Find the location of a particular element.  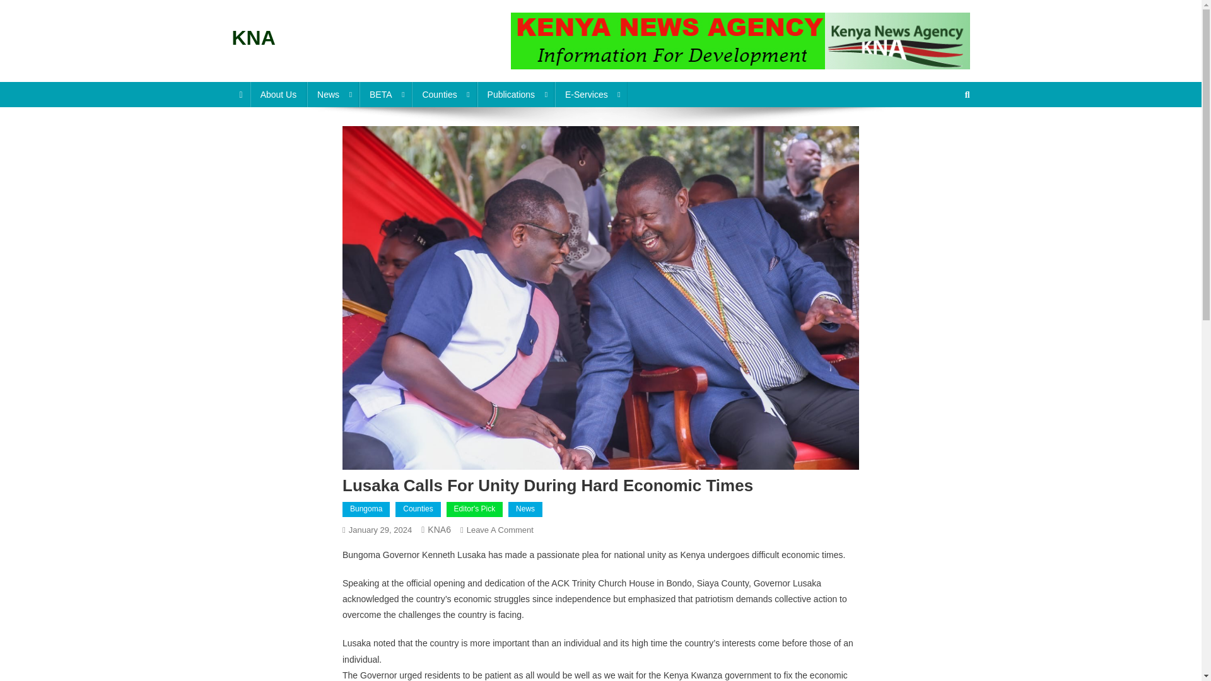

Counties is located at coordinates (443, 94).